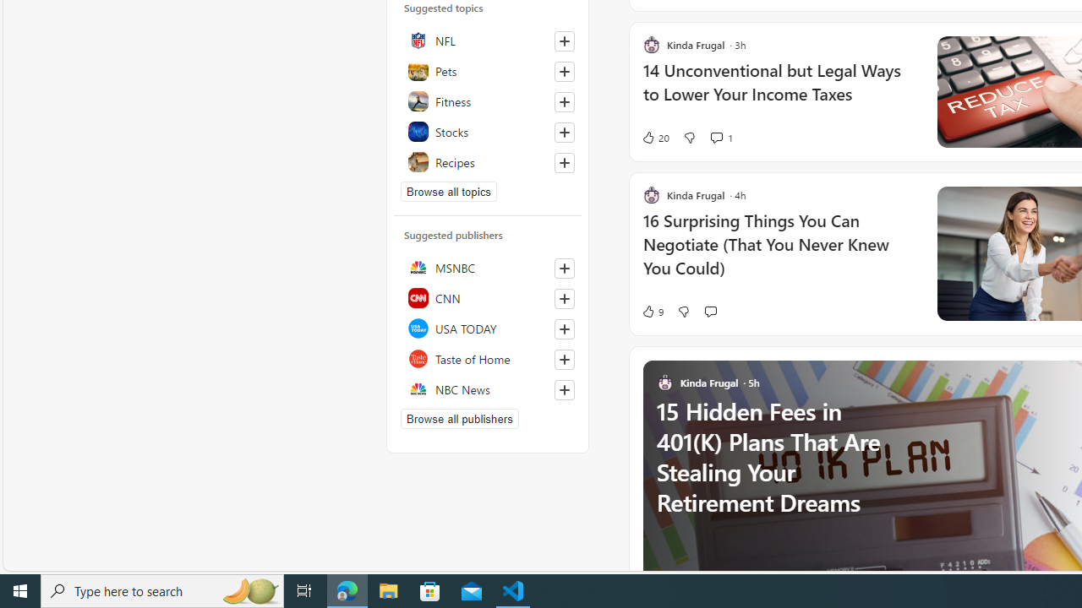  What do you see at coordinates (488, 100) in the screenshot?
I see `Fitness` at bounding box center [488, 100].